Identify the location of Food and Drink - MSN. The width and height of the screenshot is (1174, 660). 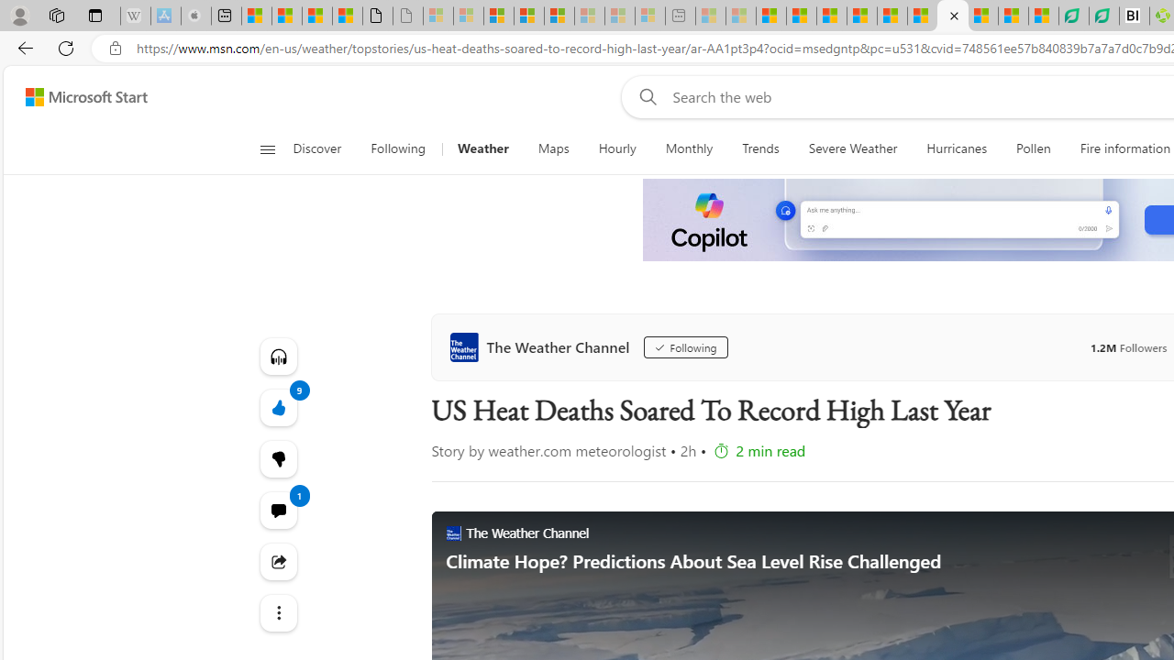
(801, 16).